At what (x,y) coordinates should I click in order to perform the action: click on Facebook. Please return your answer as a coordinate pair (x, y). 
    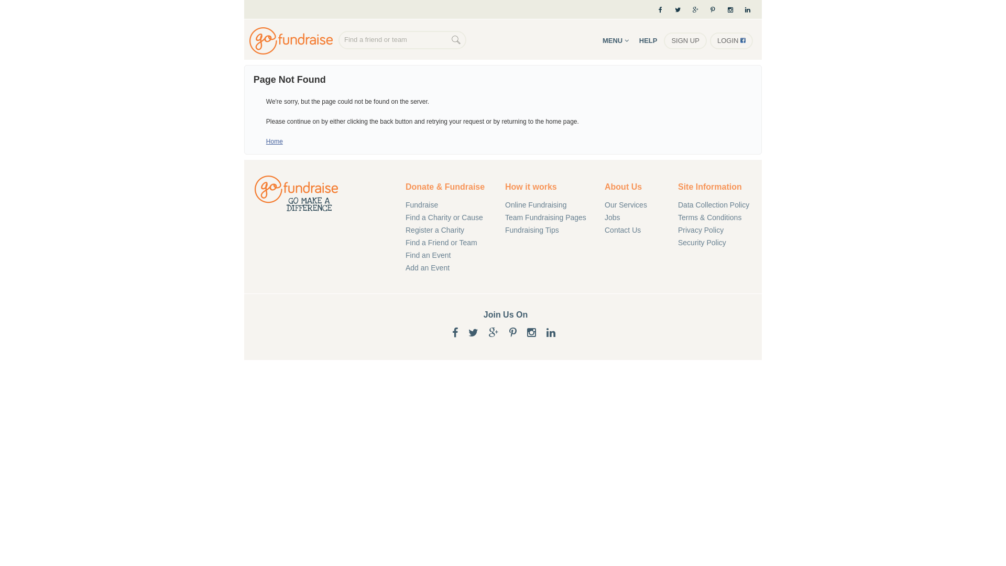
    Looking at the image, I should click on (455, 333).